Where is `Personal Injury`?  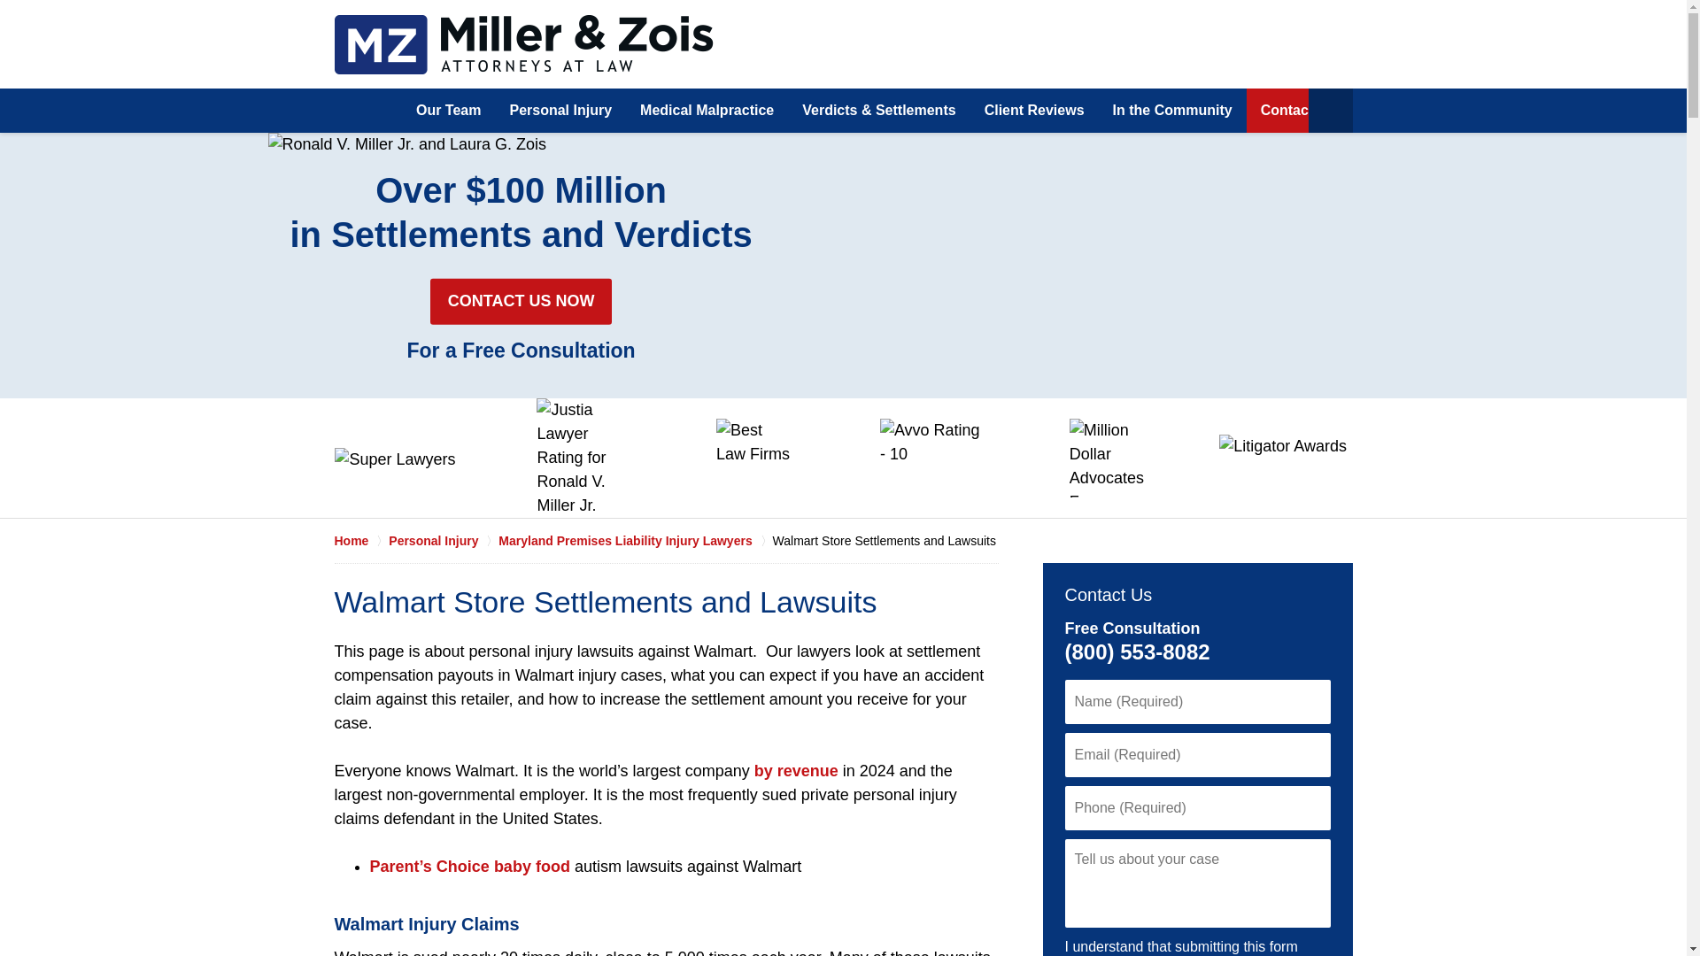 Personal Injury is located at coordinates (560, 111).